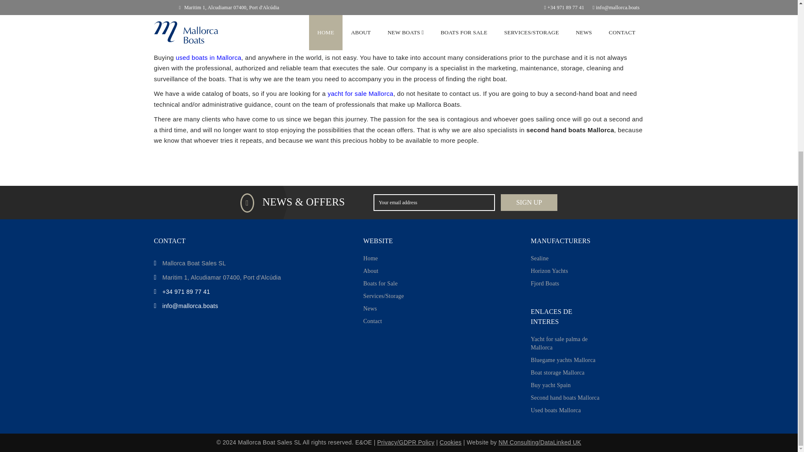 Image resolution: width=804 pixels, height=452 pixels. I want to click on Home, so click(370, 258).